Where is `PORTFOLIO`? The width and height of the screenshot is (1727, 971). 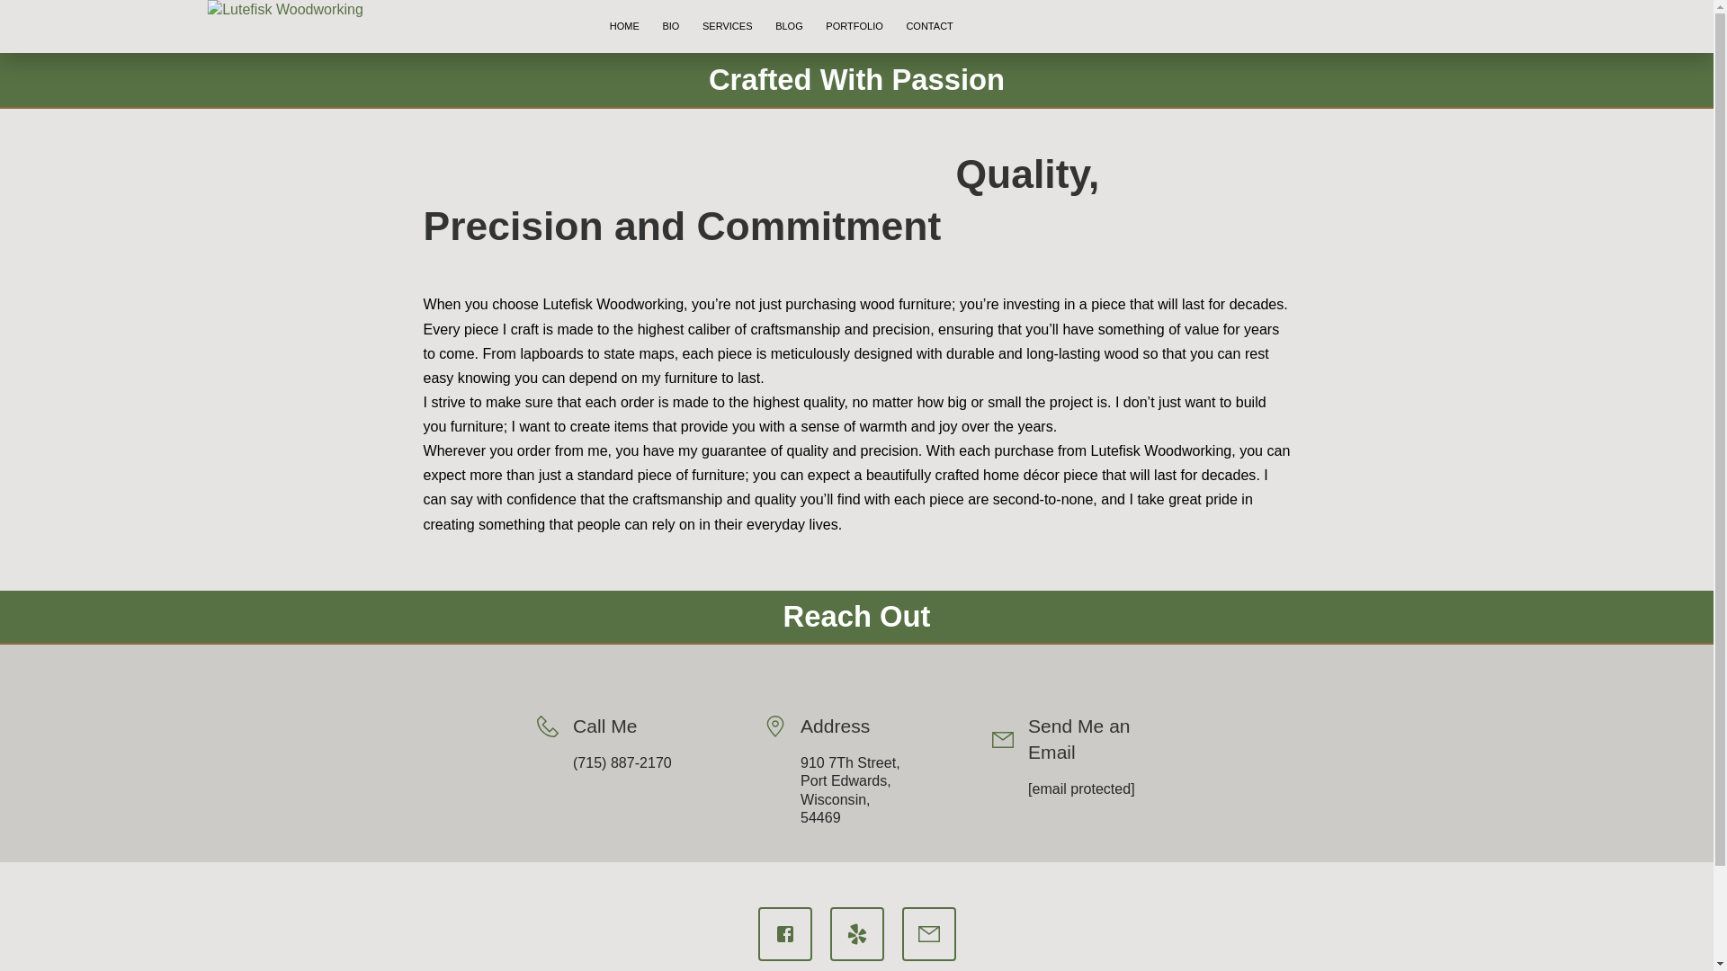
PORTFOLIO is located at coordinates (855, 27).